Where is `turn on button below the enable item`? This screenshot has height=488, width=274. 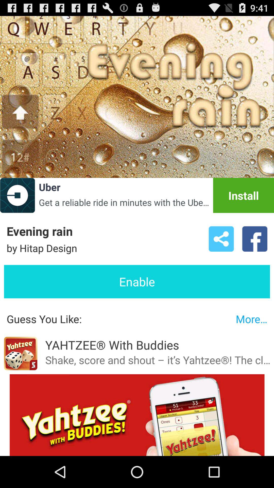 turn on button below the enable item is located at coordinates (251, 319).